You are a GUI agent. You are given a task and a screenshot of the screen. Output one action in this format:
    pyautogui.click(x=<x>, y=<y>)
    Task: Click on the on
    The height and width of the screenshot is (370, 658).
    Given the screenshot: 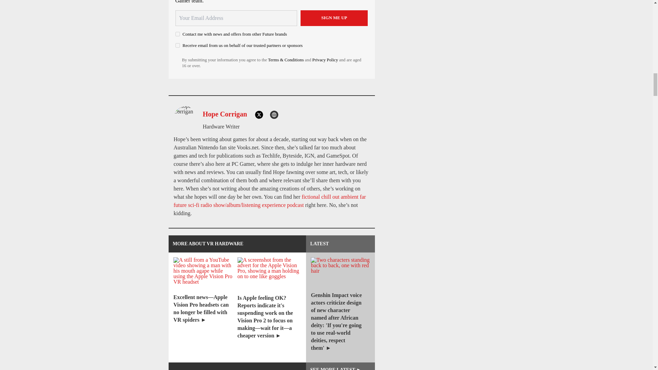 What is the action you would take?
    pyautogui.click(x=178, y=45)
    